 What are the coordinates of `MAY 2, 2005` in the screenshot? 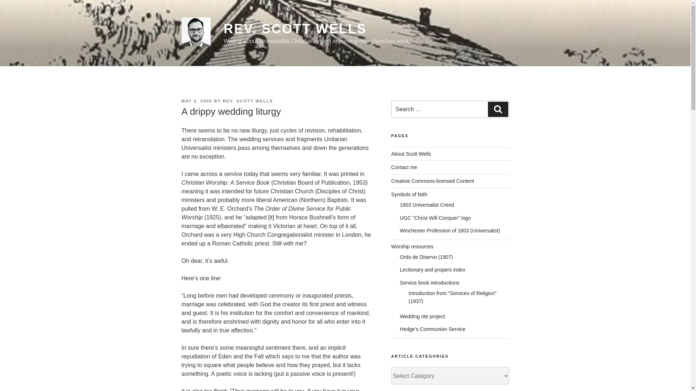 It's located at (196, 101).